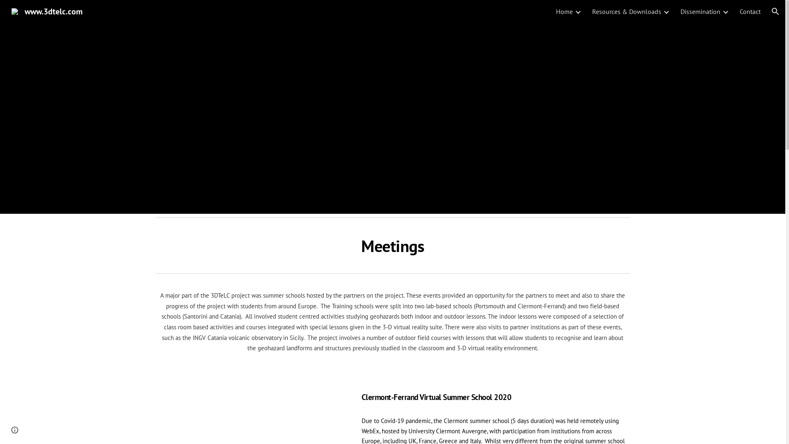 The height and width of the screenshot is (444, 789). Describe the element at coordinates (578, 12) in the screenshot. I see `Expand/Collapse` at that location.